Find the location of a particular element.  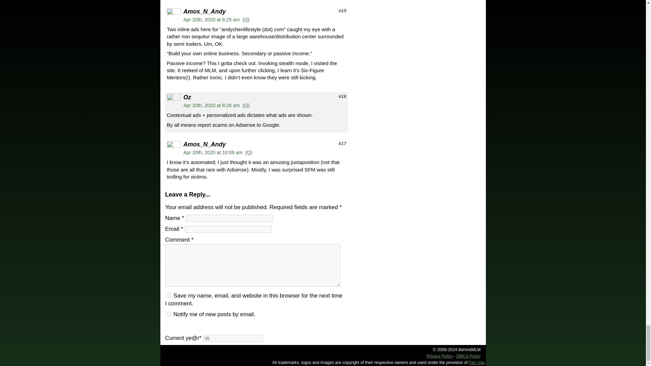

subscribe is located at coordinates (169, 314).